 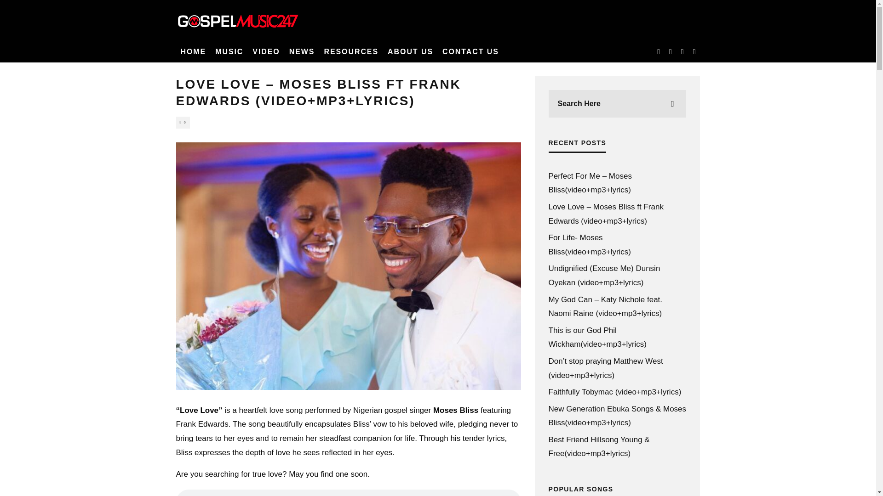 I want to click on MUSIC, so click(x=229, y=51).